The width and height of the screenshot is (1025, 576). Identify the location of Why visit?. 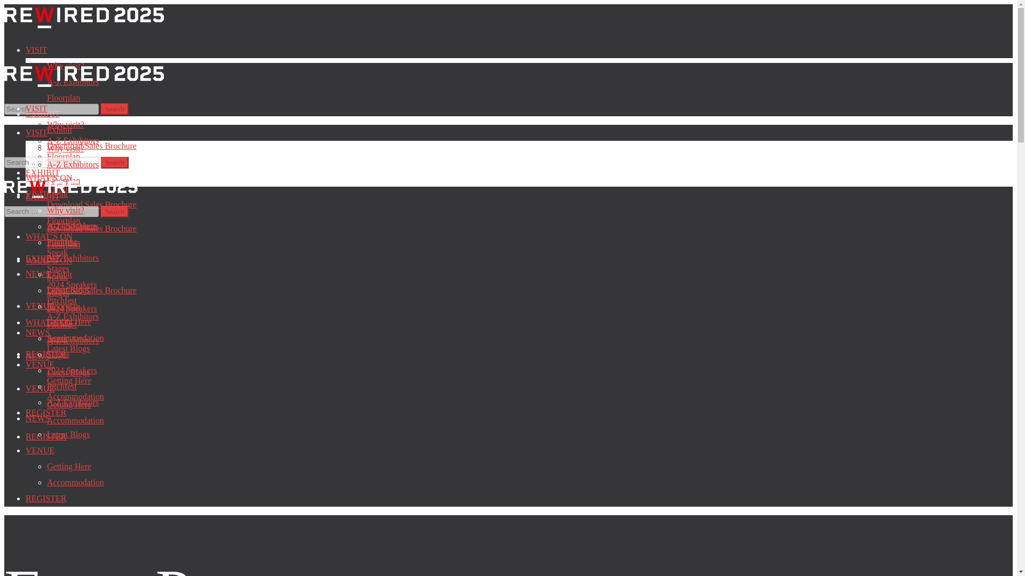
(65, 124).